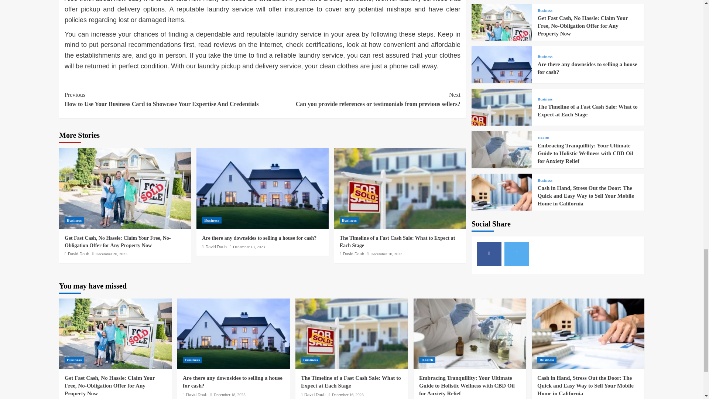 Image resolution: width=709 pixels, height=399 pixels. I want to click on December 18, 2023, so click(249, 247).